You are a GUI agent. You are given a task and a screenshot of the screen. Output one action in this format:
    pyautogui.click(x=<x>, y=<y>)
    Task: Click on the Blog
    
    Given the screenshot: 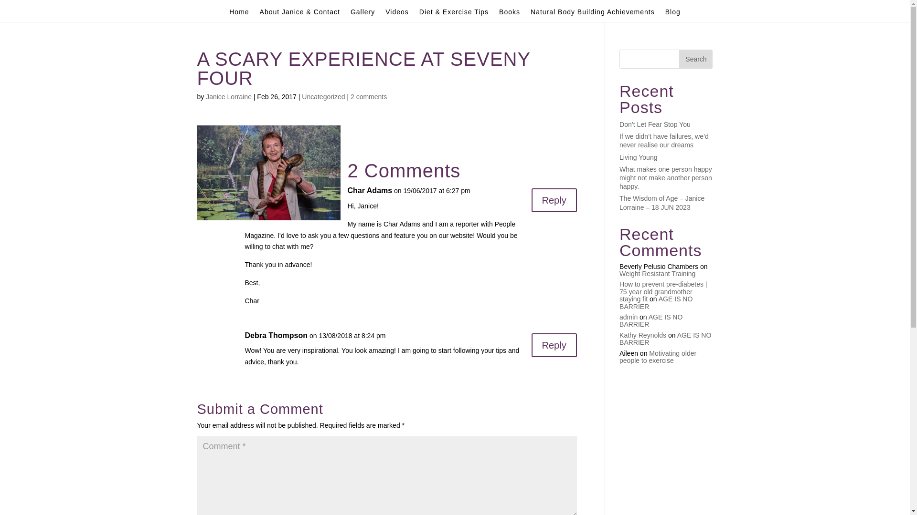 What is the action you would take?
    pyautogui.click(x=673, y=15)
    